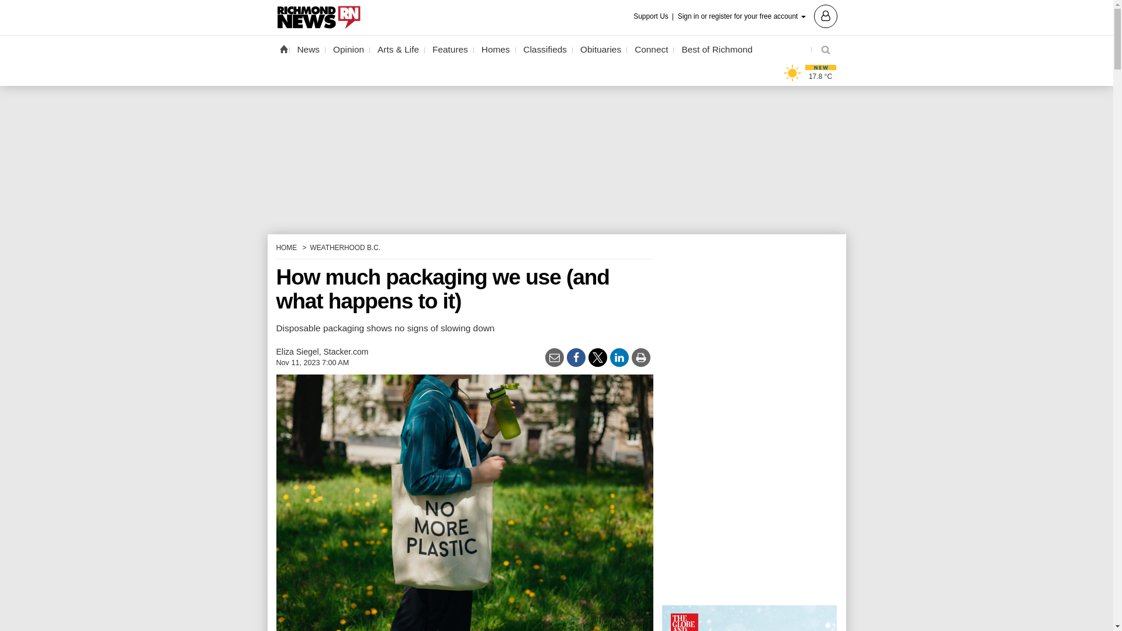 The height and width of the screenshot is (631, 1122). I want to click on Opinion, so click(348, 50).